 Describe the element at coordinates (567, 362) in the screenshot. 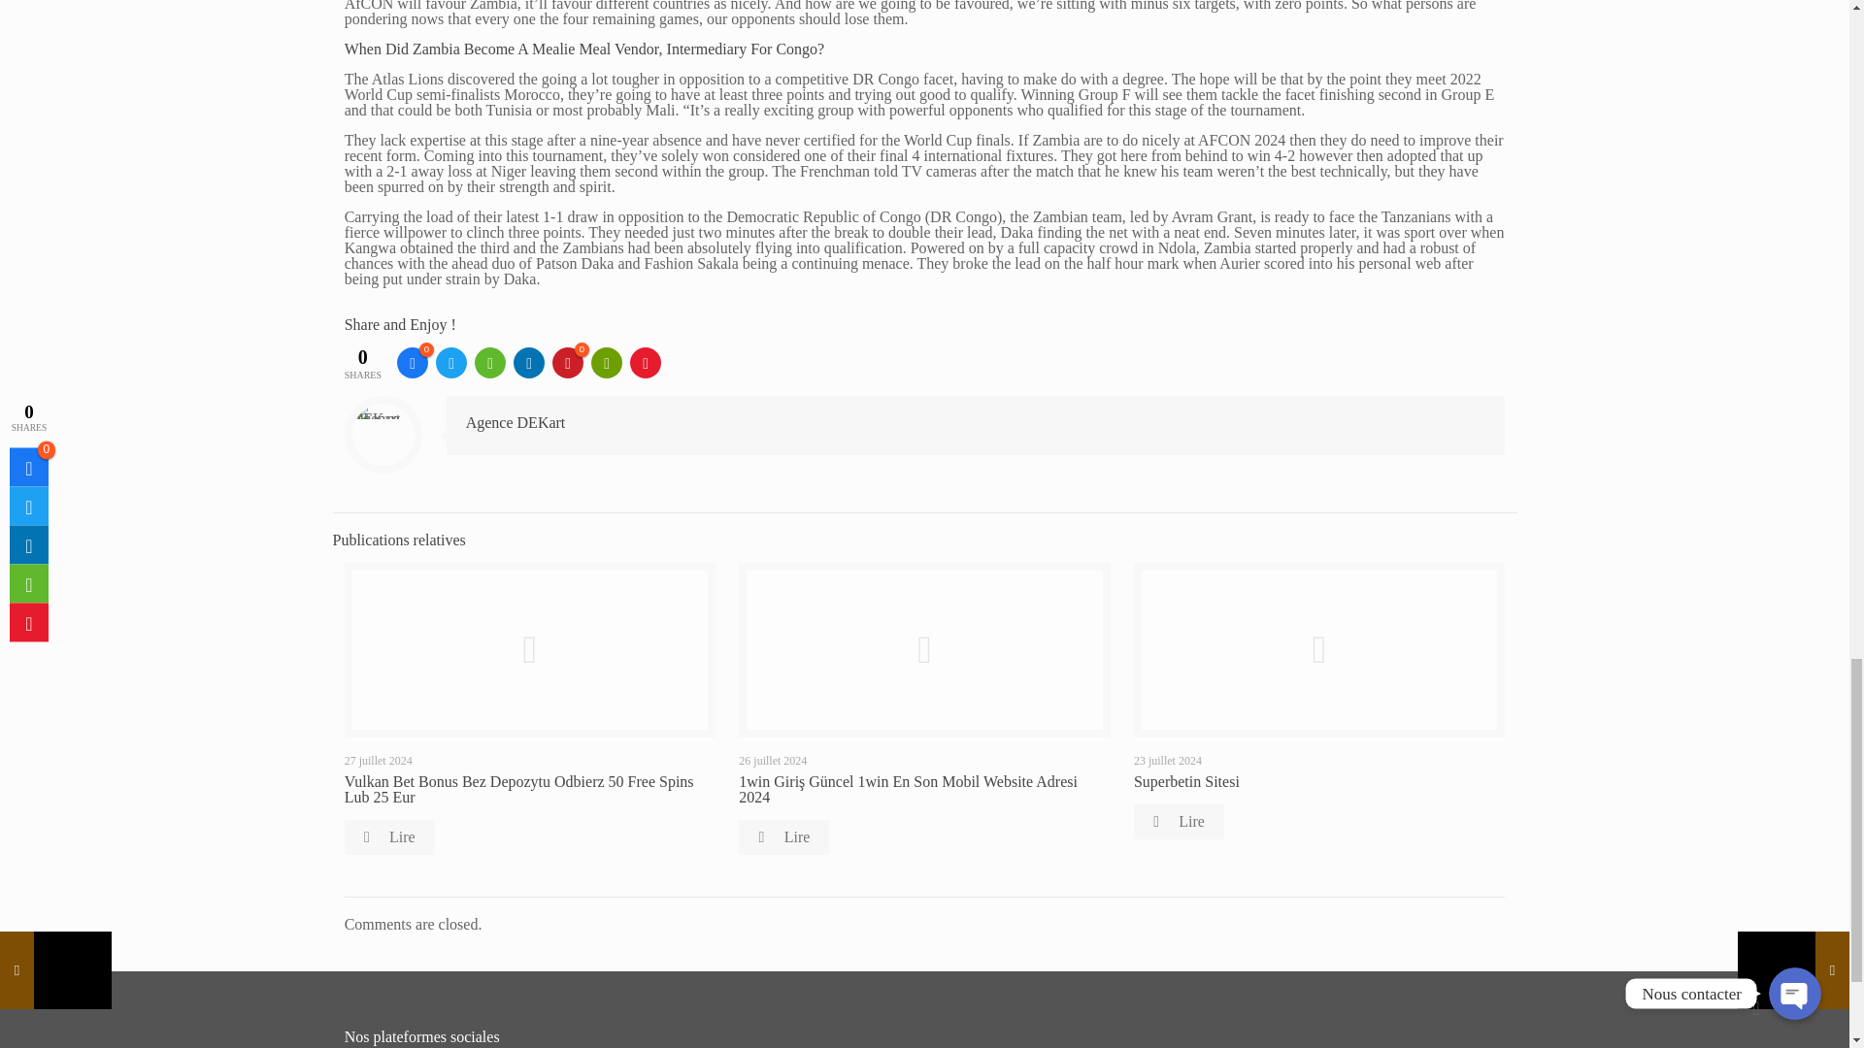

I see `Submit this to Pinterest` at that location.